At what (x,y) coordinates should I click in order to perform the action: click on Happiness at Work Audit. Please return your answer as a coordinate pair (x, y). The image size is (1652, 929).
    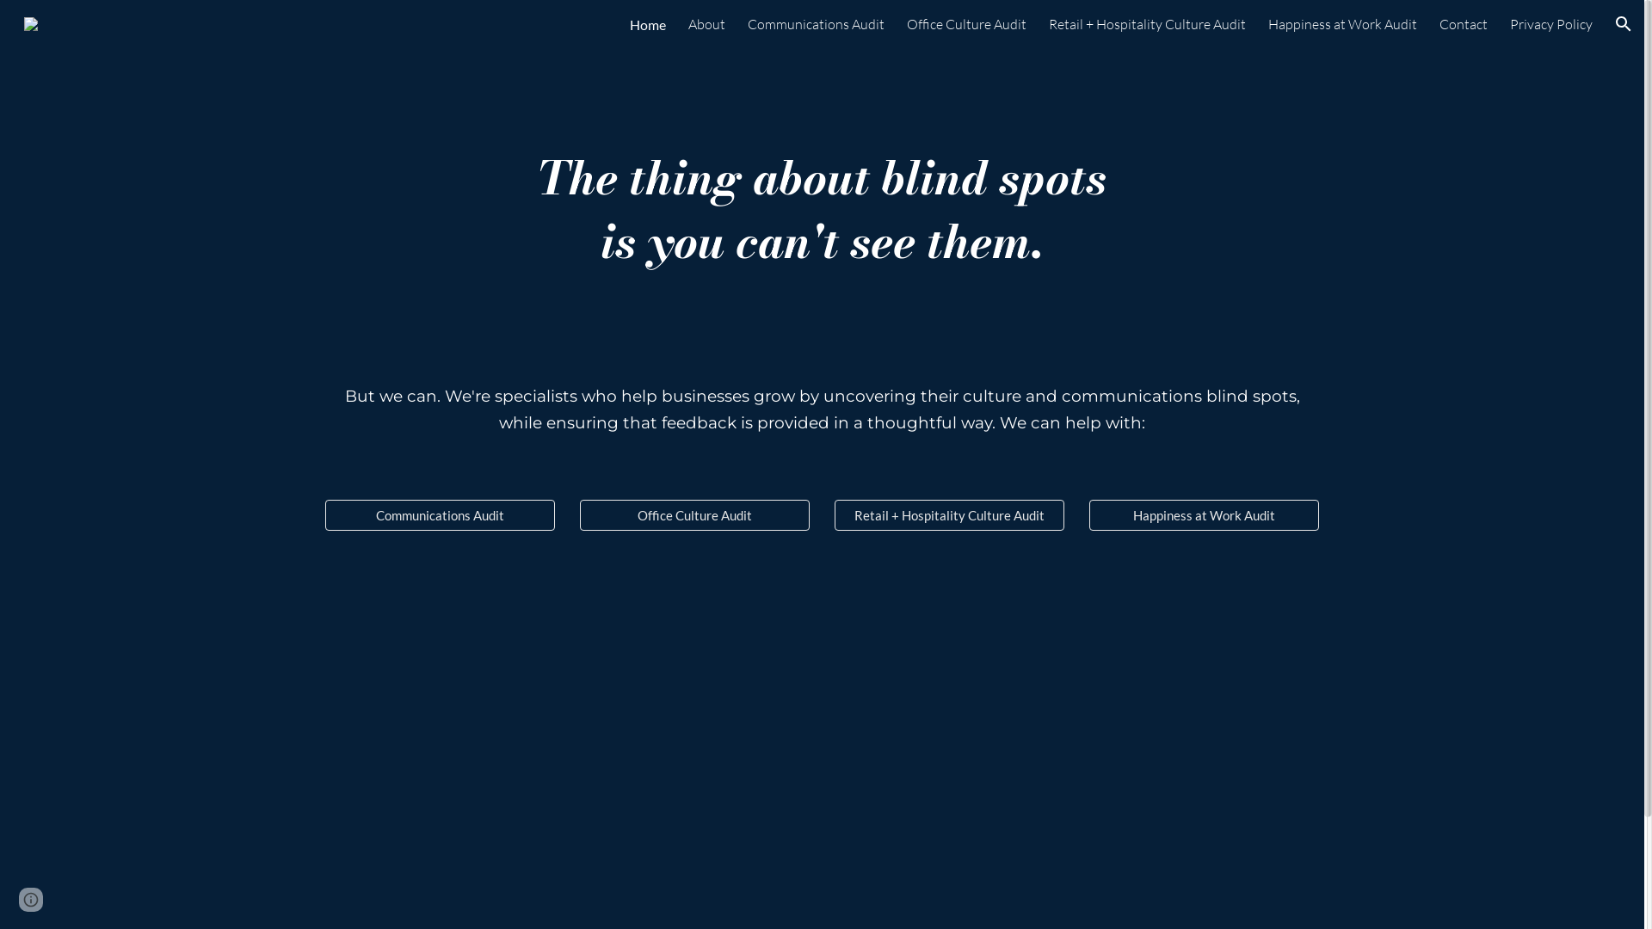
    Looking at the image, I should click on (1342, 24).